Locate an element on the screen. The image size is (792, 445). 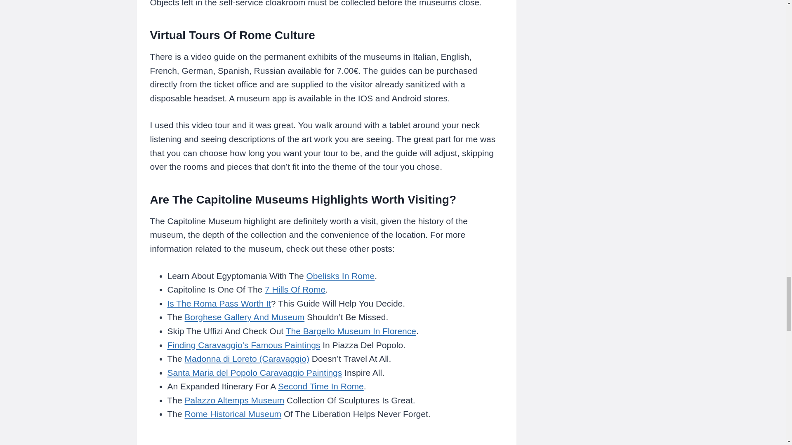
Obelisks In Rome is located at coordinates (340, 276).